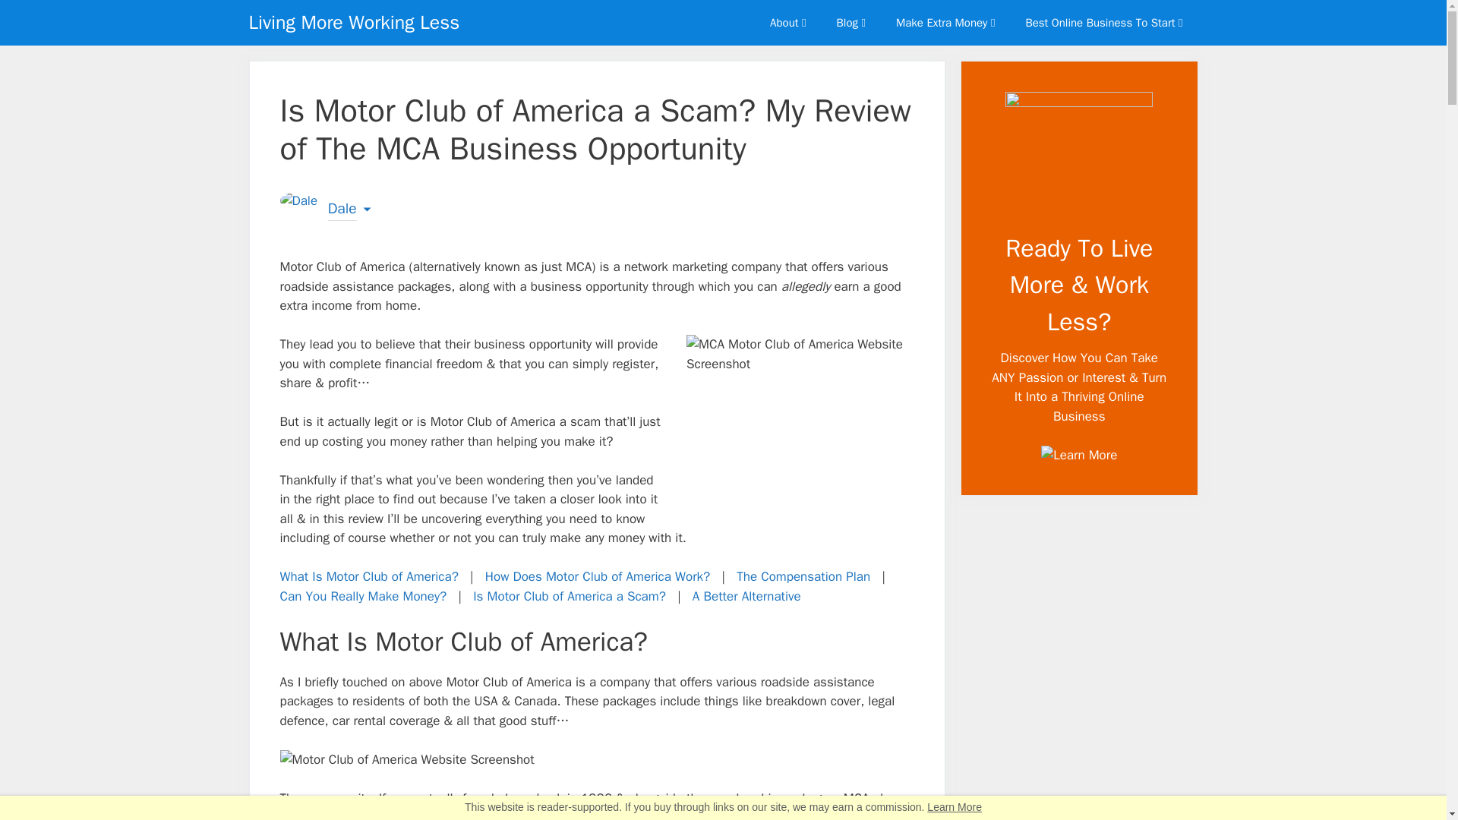 The width and height of the screenshot is (1458, 820). Describe the element at coordinates (746, 596) in the screenshot. I see `A Better Alternative` at that location.